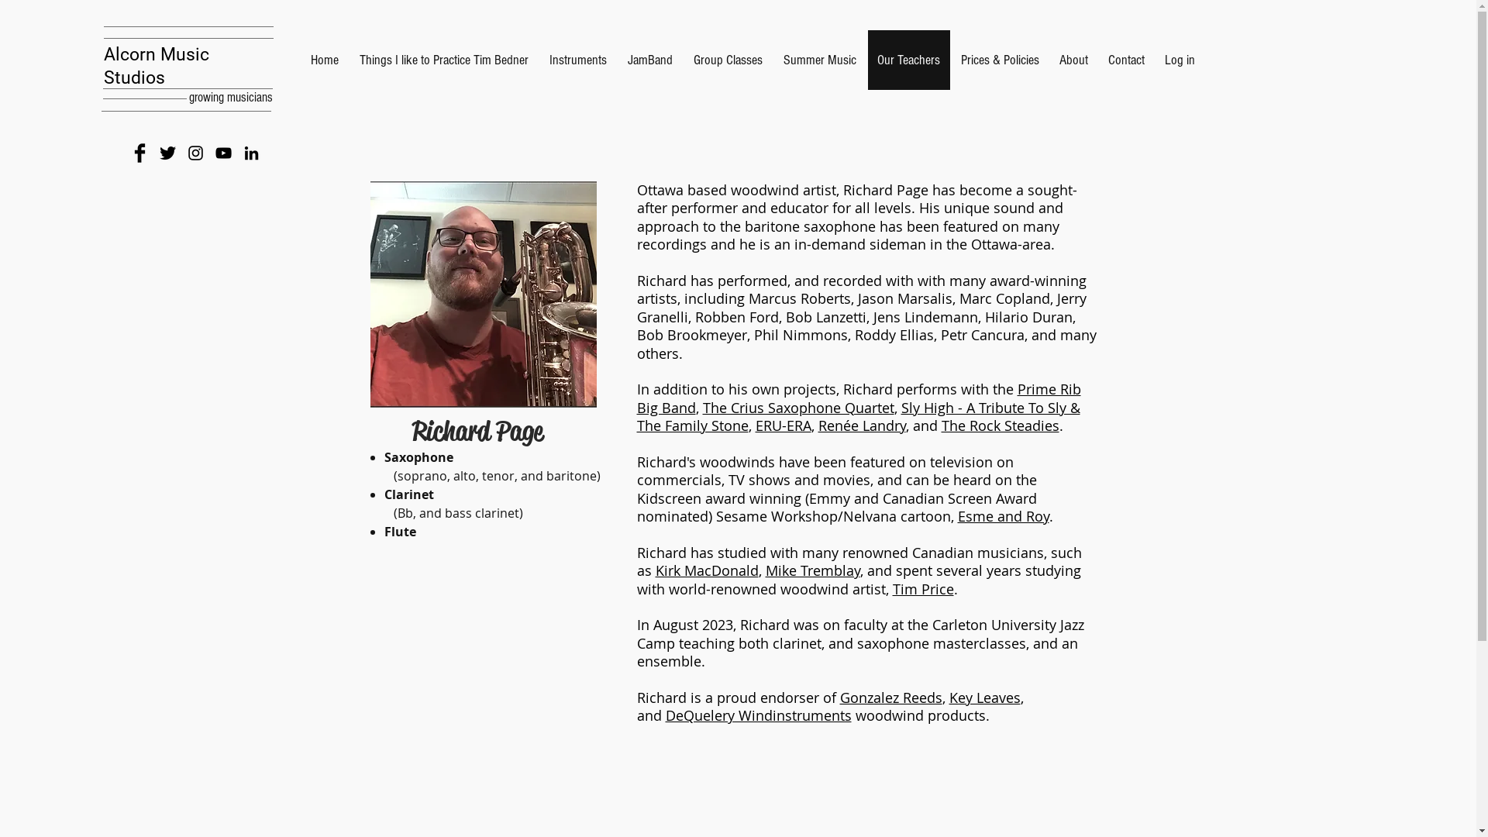  I want to click on About, so click(1074, 60).